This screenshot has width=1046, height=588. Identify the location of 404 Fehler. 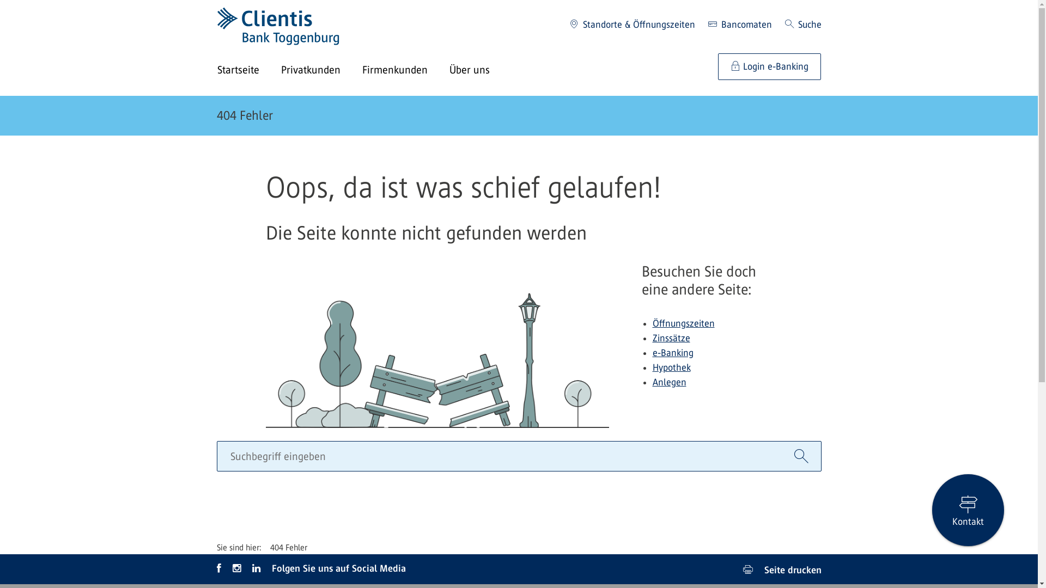
(245, 115).